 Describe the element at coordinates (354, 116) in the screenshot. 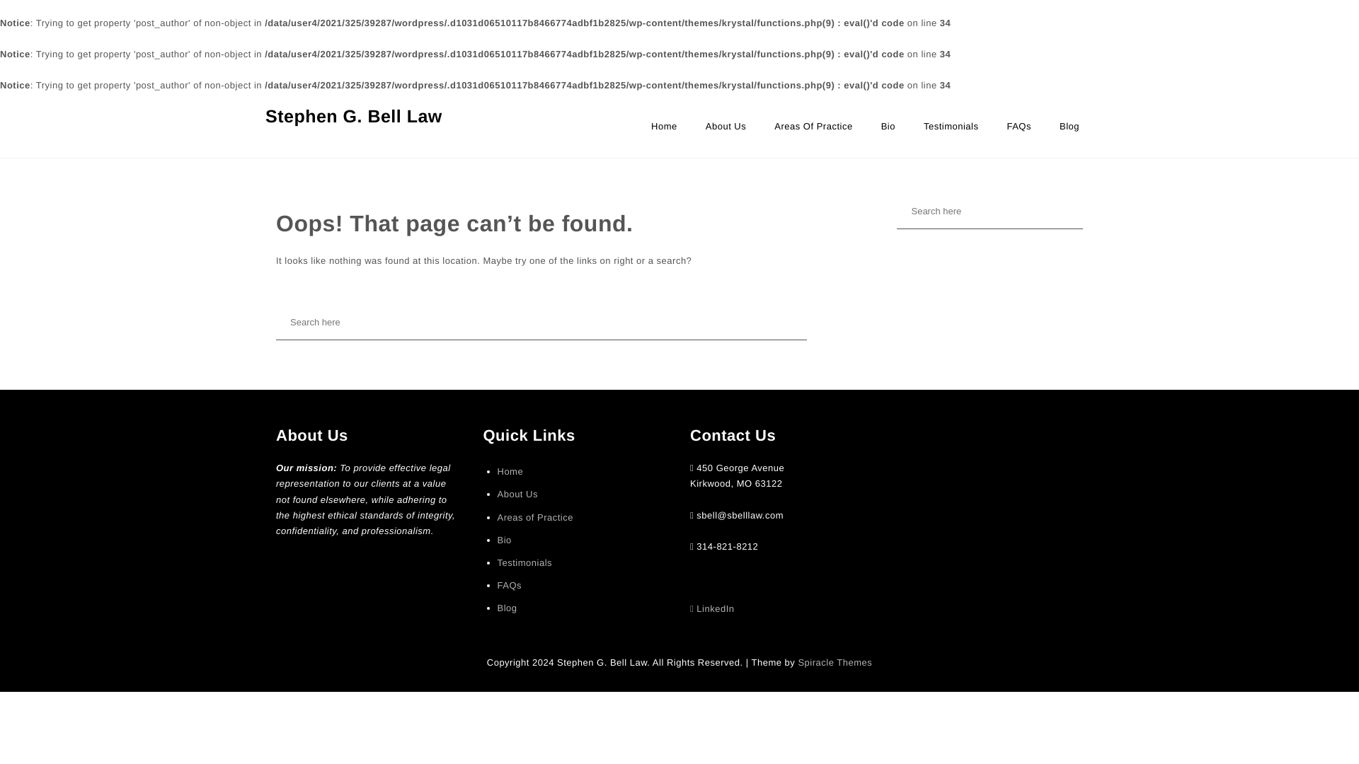

I see `Stephen G. Bell Law` at that location.